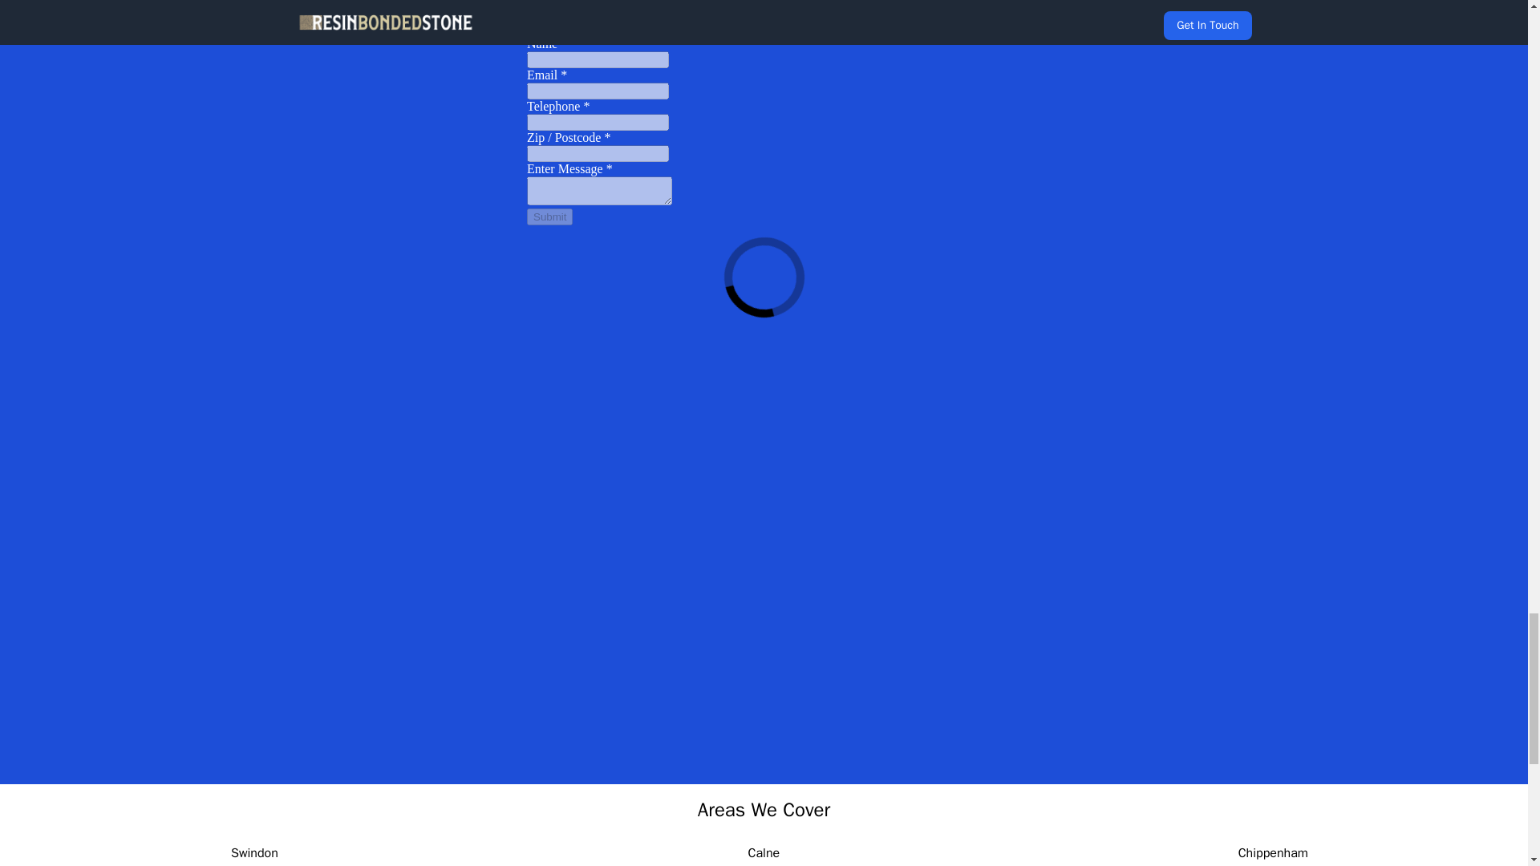 This screenshot has height=866, width=1540. Describe the element at coordinates (255, 853) in the screenshot. I see `Swindon` at that location.